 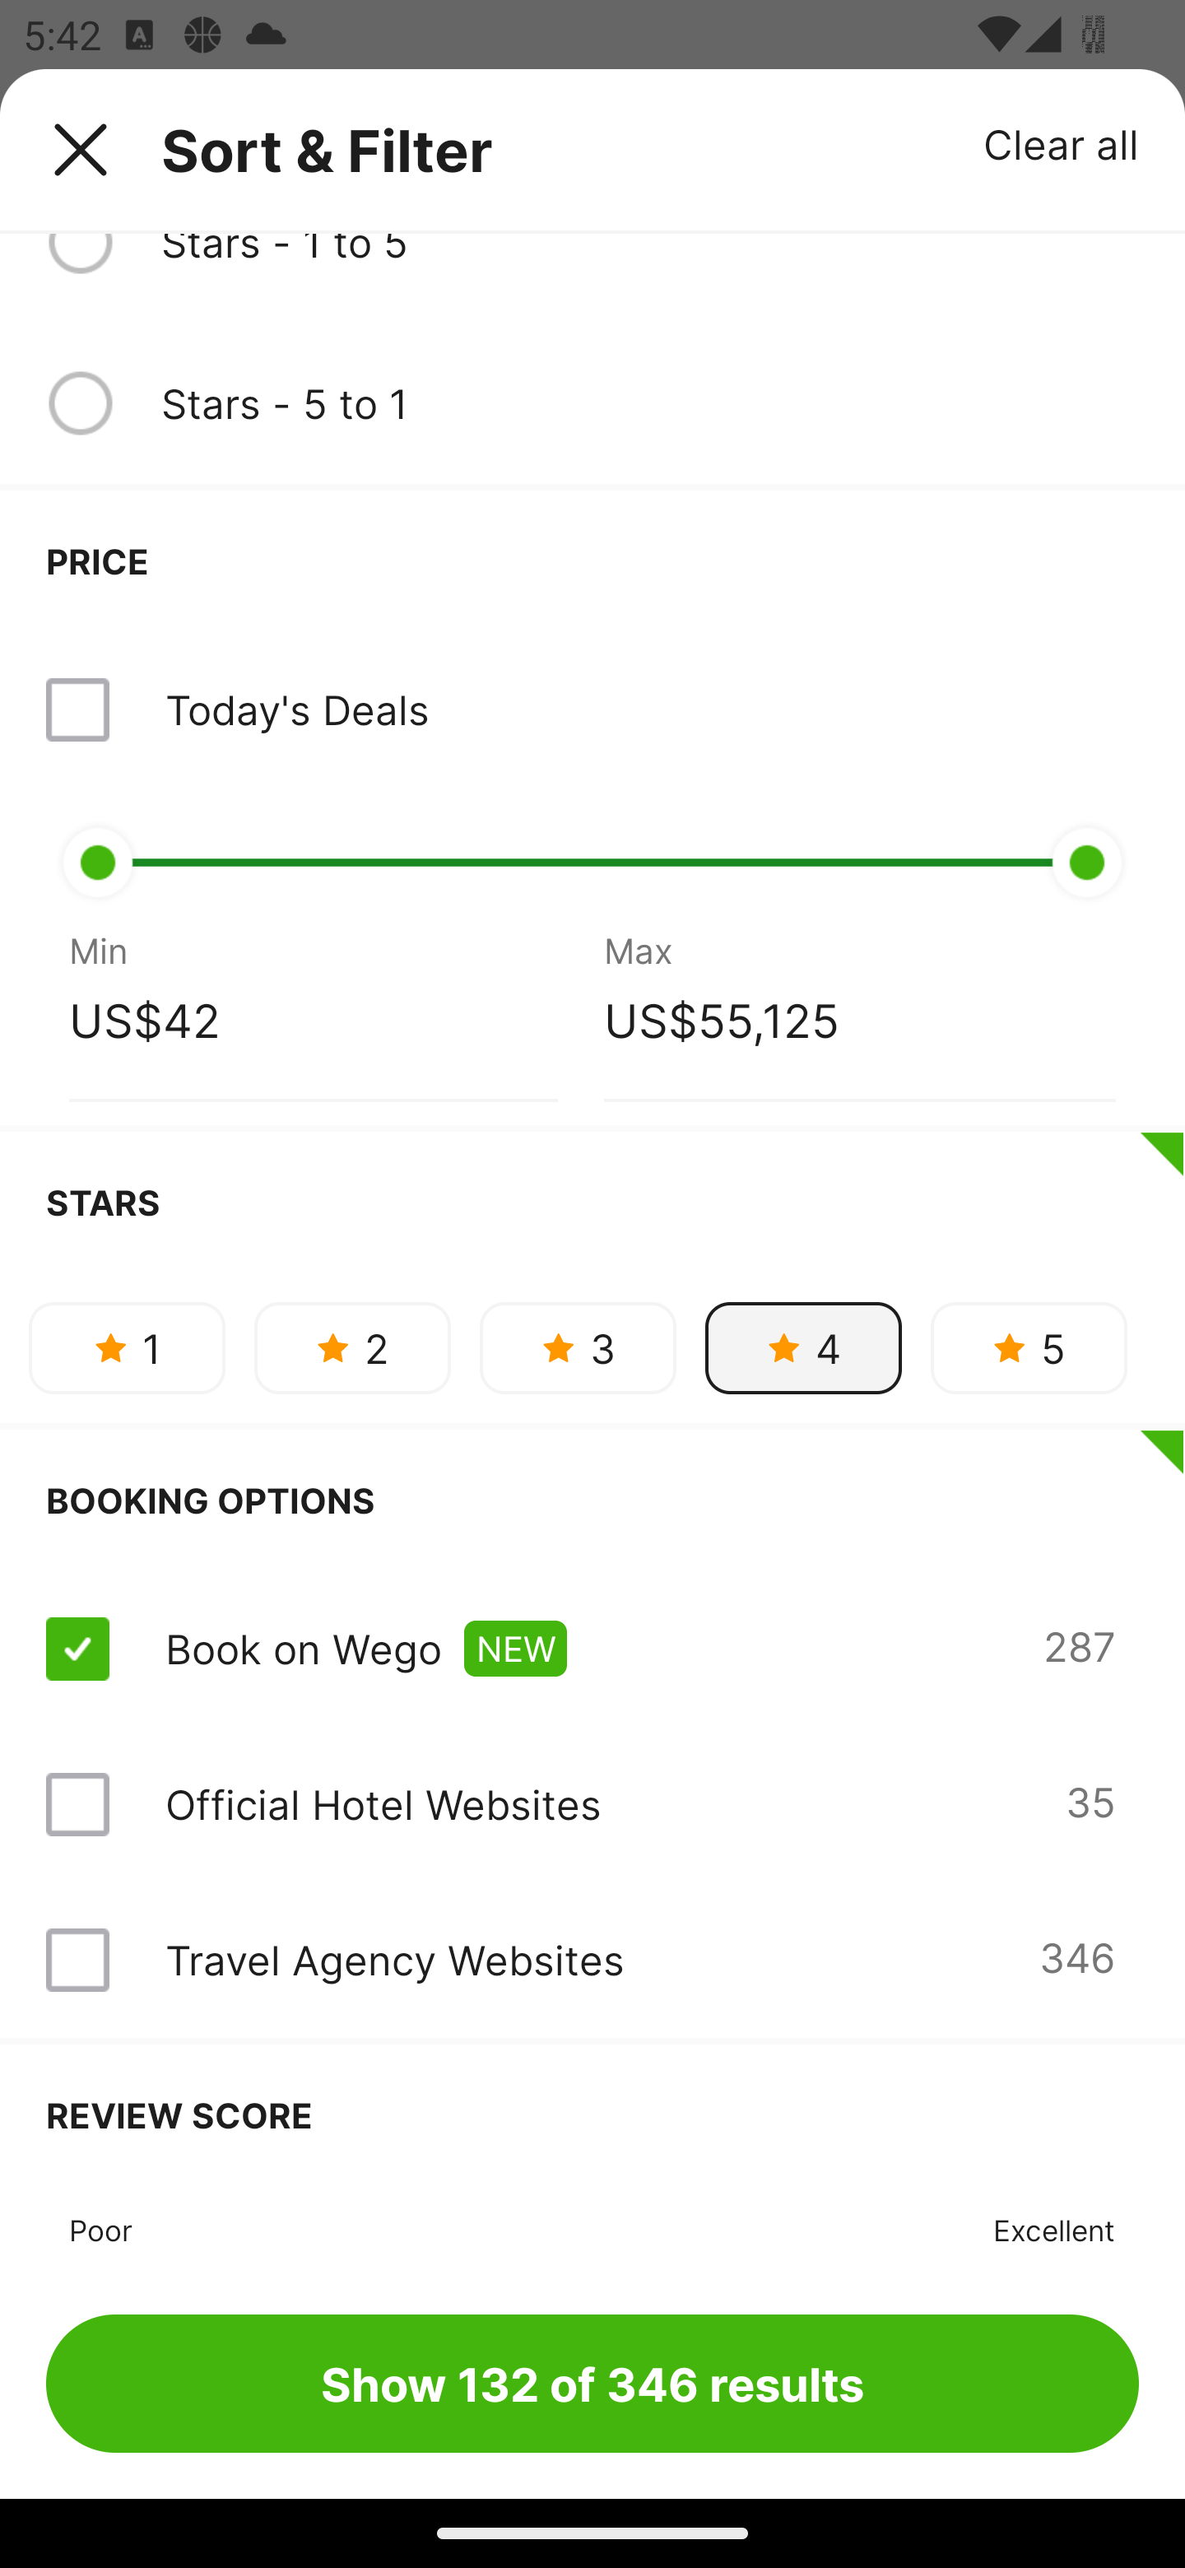 I want to click on 1, so click(x=127, y=1348).